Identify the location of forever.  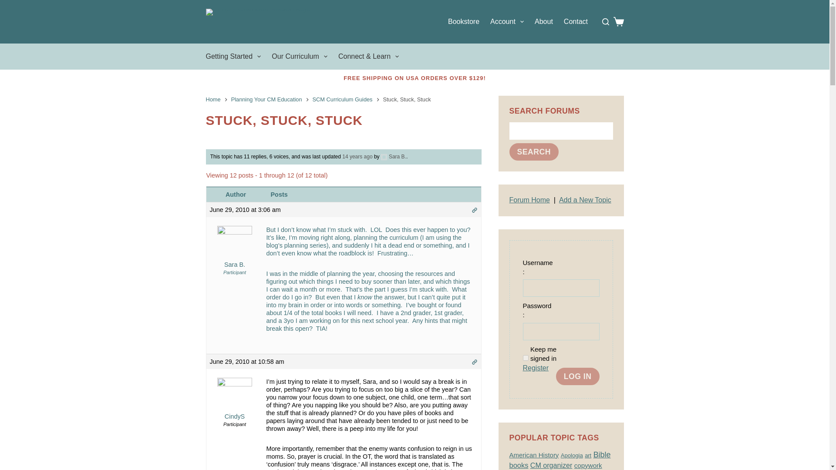
(525, 358).